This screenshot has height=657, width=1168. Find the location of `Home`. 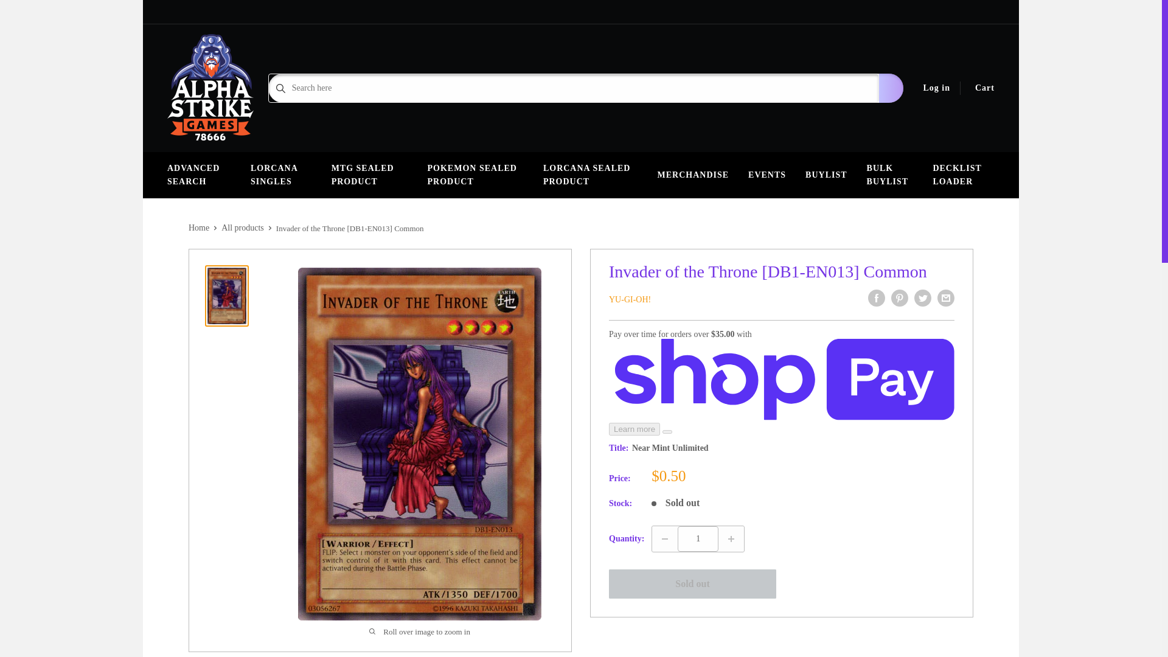

Home is located at coordinates (198, 228).